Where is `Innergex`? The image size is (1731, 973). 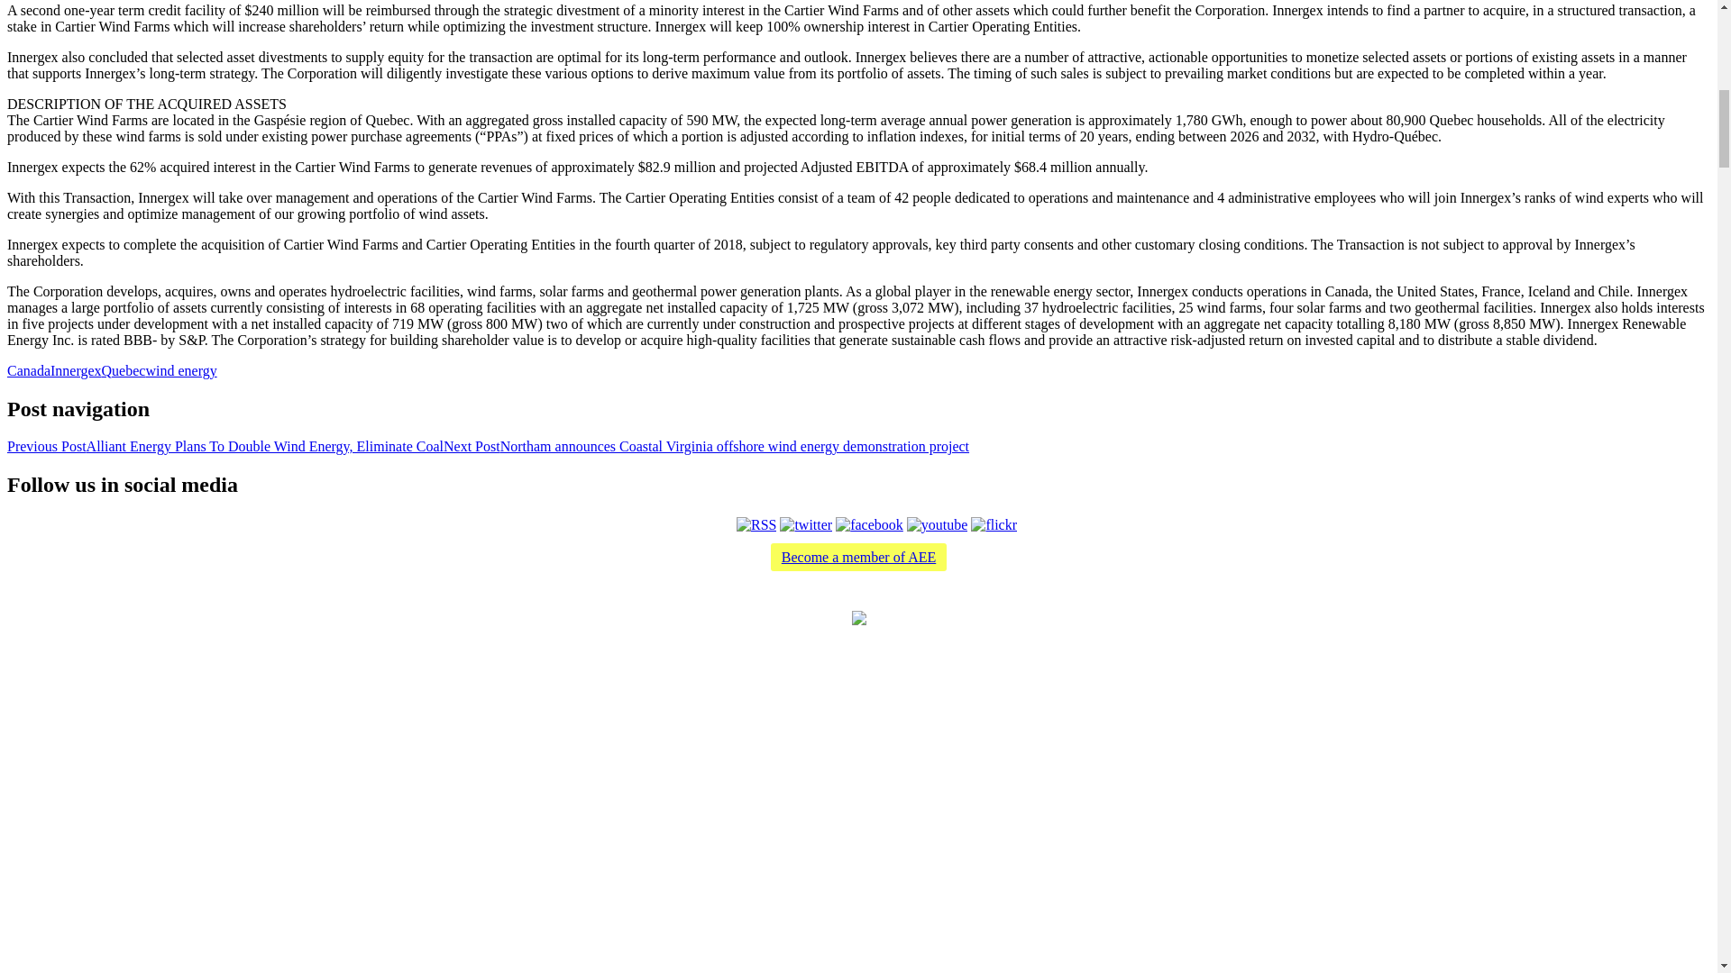 Innergex is located at coordinates (76, 370).